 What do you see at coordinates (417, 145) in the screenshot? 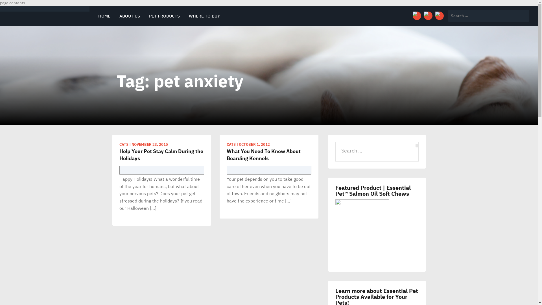
I see `Search` at bounding box center [417, 145].